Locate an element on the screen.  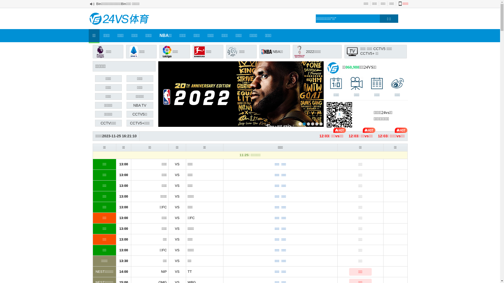
NIP is located at coordinates (164, 271).